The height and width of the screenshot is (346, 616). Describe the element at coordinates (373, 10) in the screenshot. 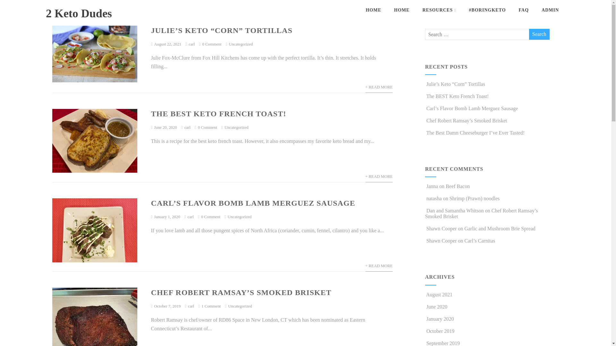

I see `HOME` at that location.